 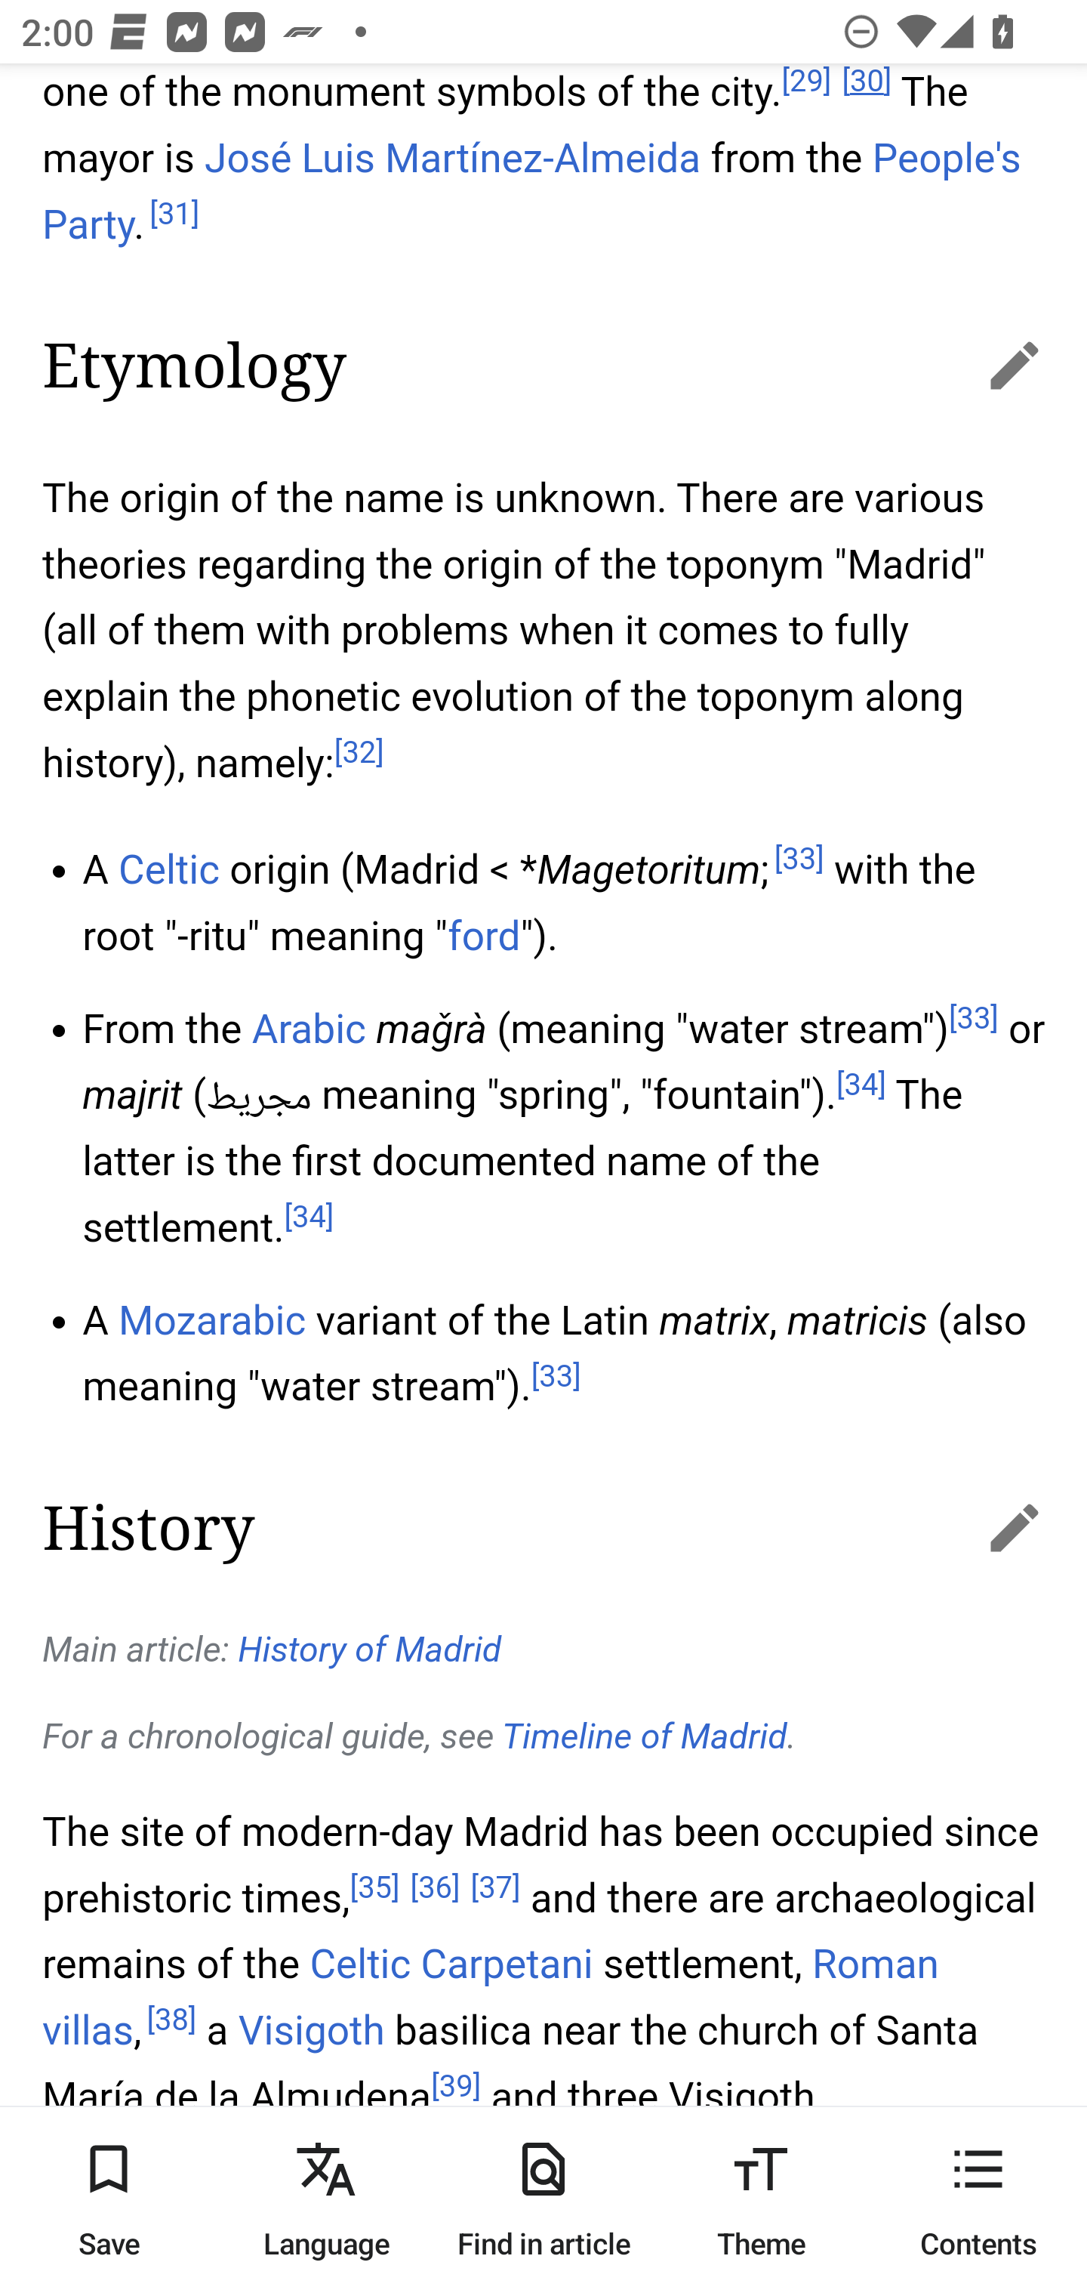 I want to click on Celtic, so click(x=169, y=870).